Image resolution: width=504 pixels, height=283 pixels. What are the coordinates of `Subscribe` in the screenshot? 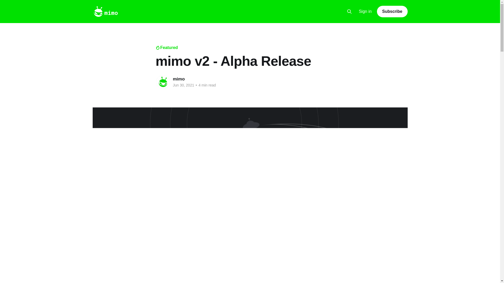 It's located at (392, 11).